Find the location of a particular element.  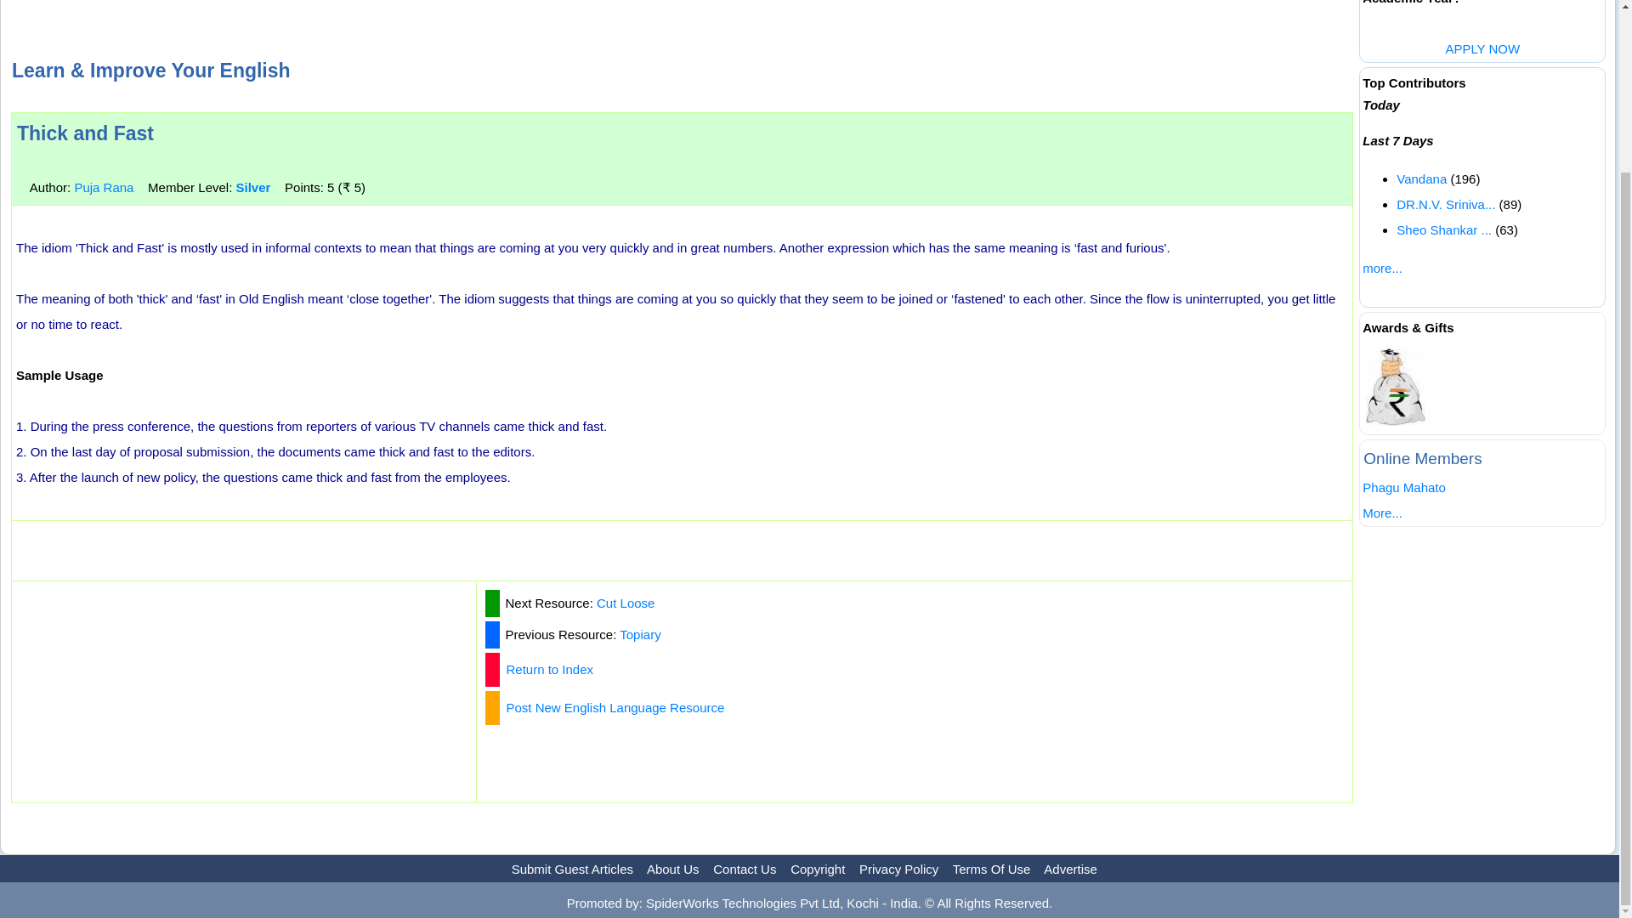

Phagu Mahato is located at coordinates (1404, 487).